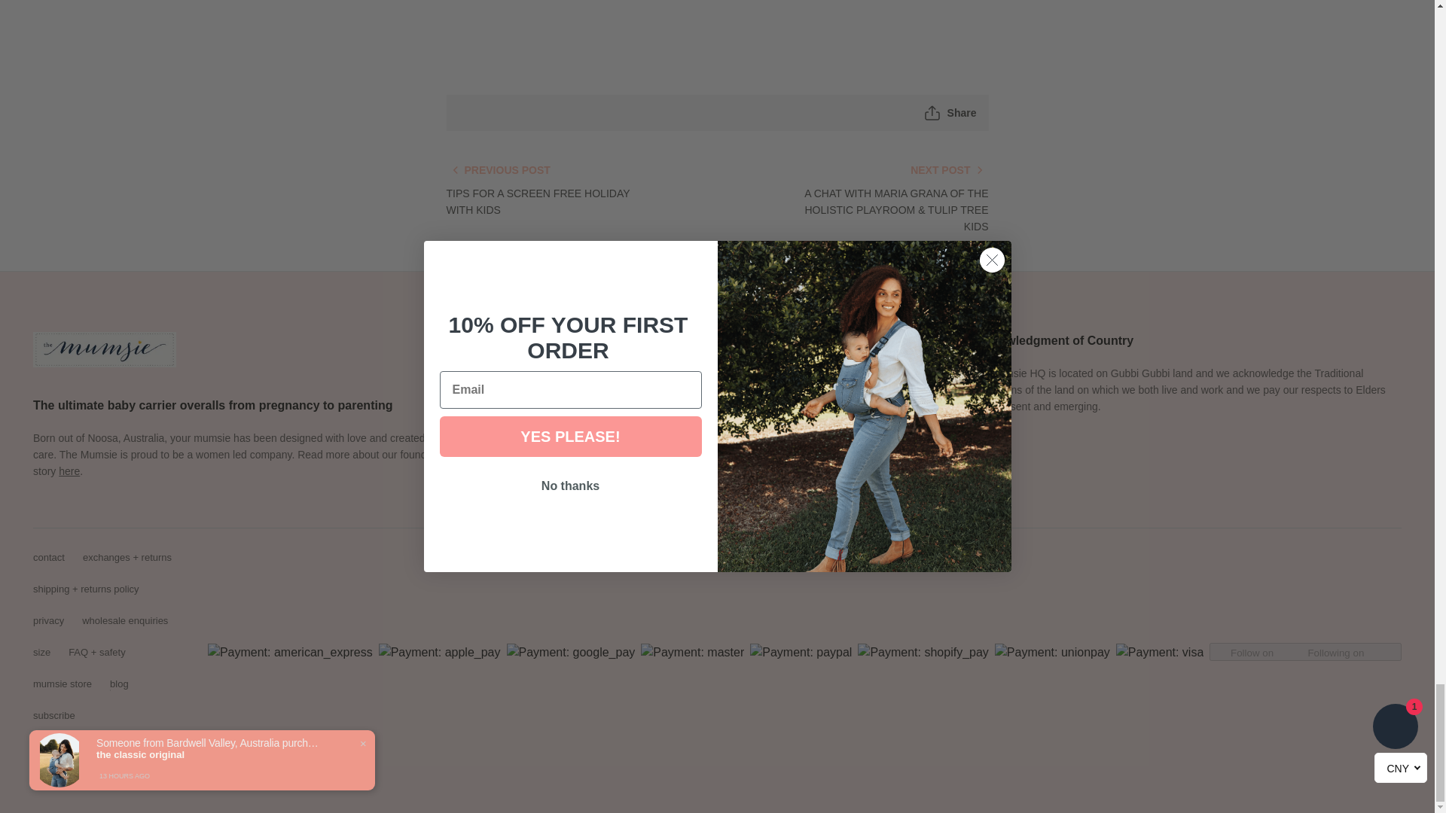  Describe the element at coordinates (949, 169) in the screenshot. I see `NEXT POST` at that location.